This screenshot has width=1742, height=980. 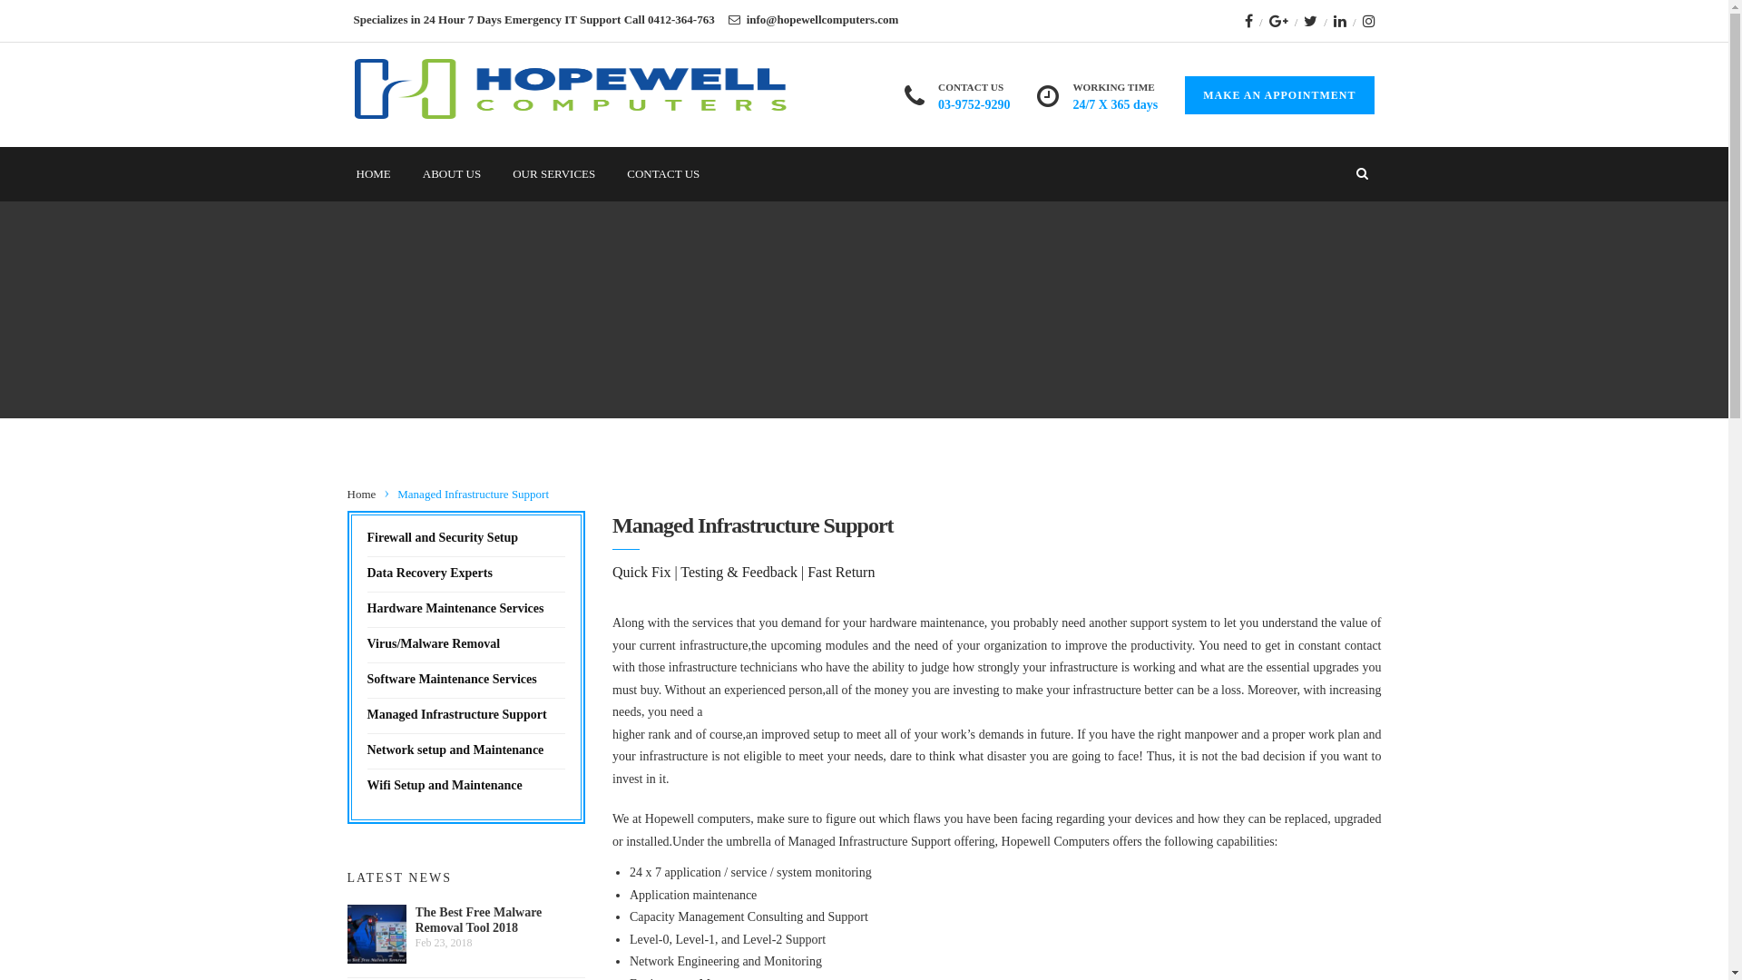 I want to click on OUR SERVICES, so click(x=553, y=174).